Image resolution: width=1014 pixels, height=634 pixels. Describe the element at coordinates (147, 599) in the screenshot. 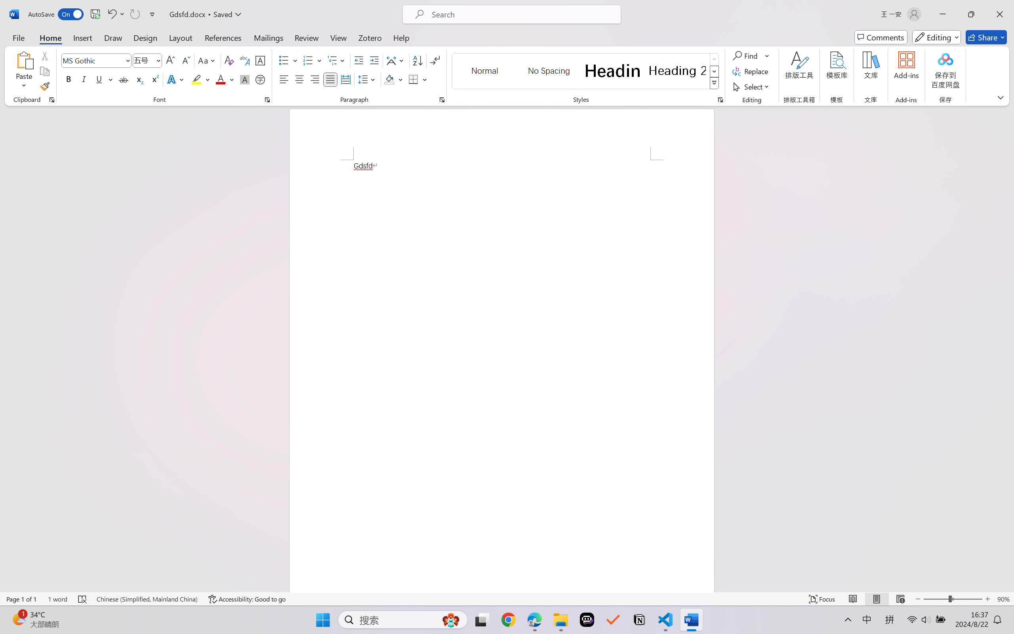

I see `Language Chinese (Simplified, Mainland China)` at that location.